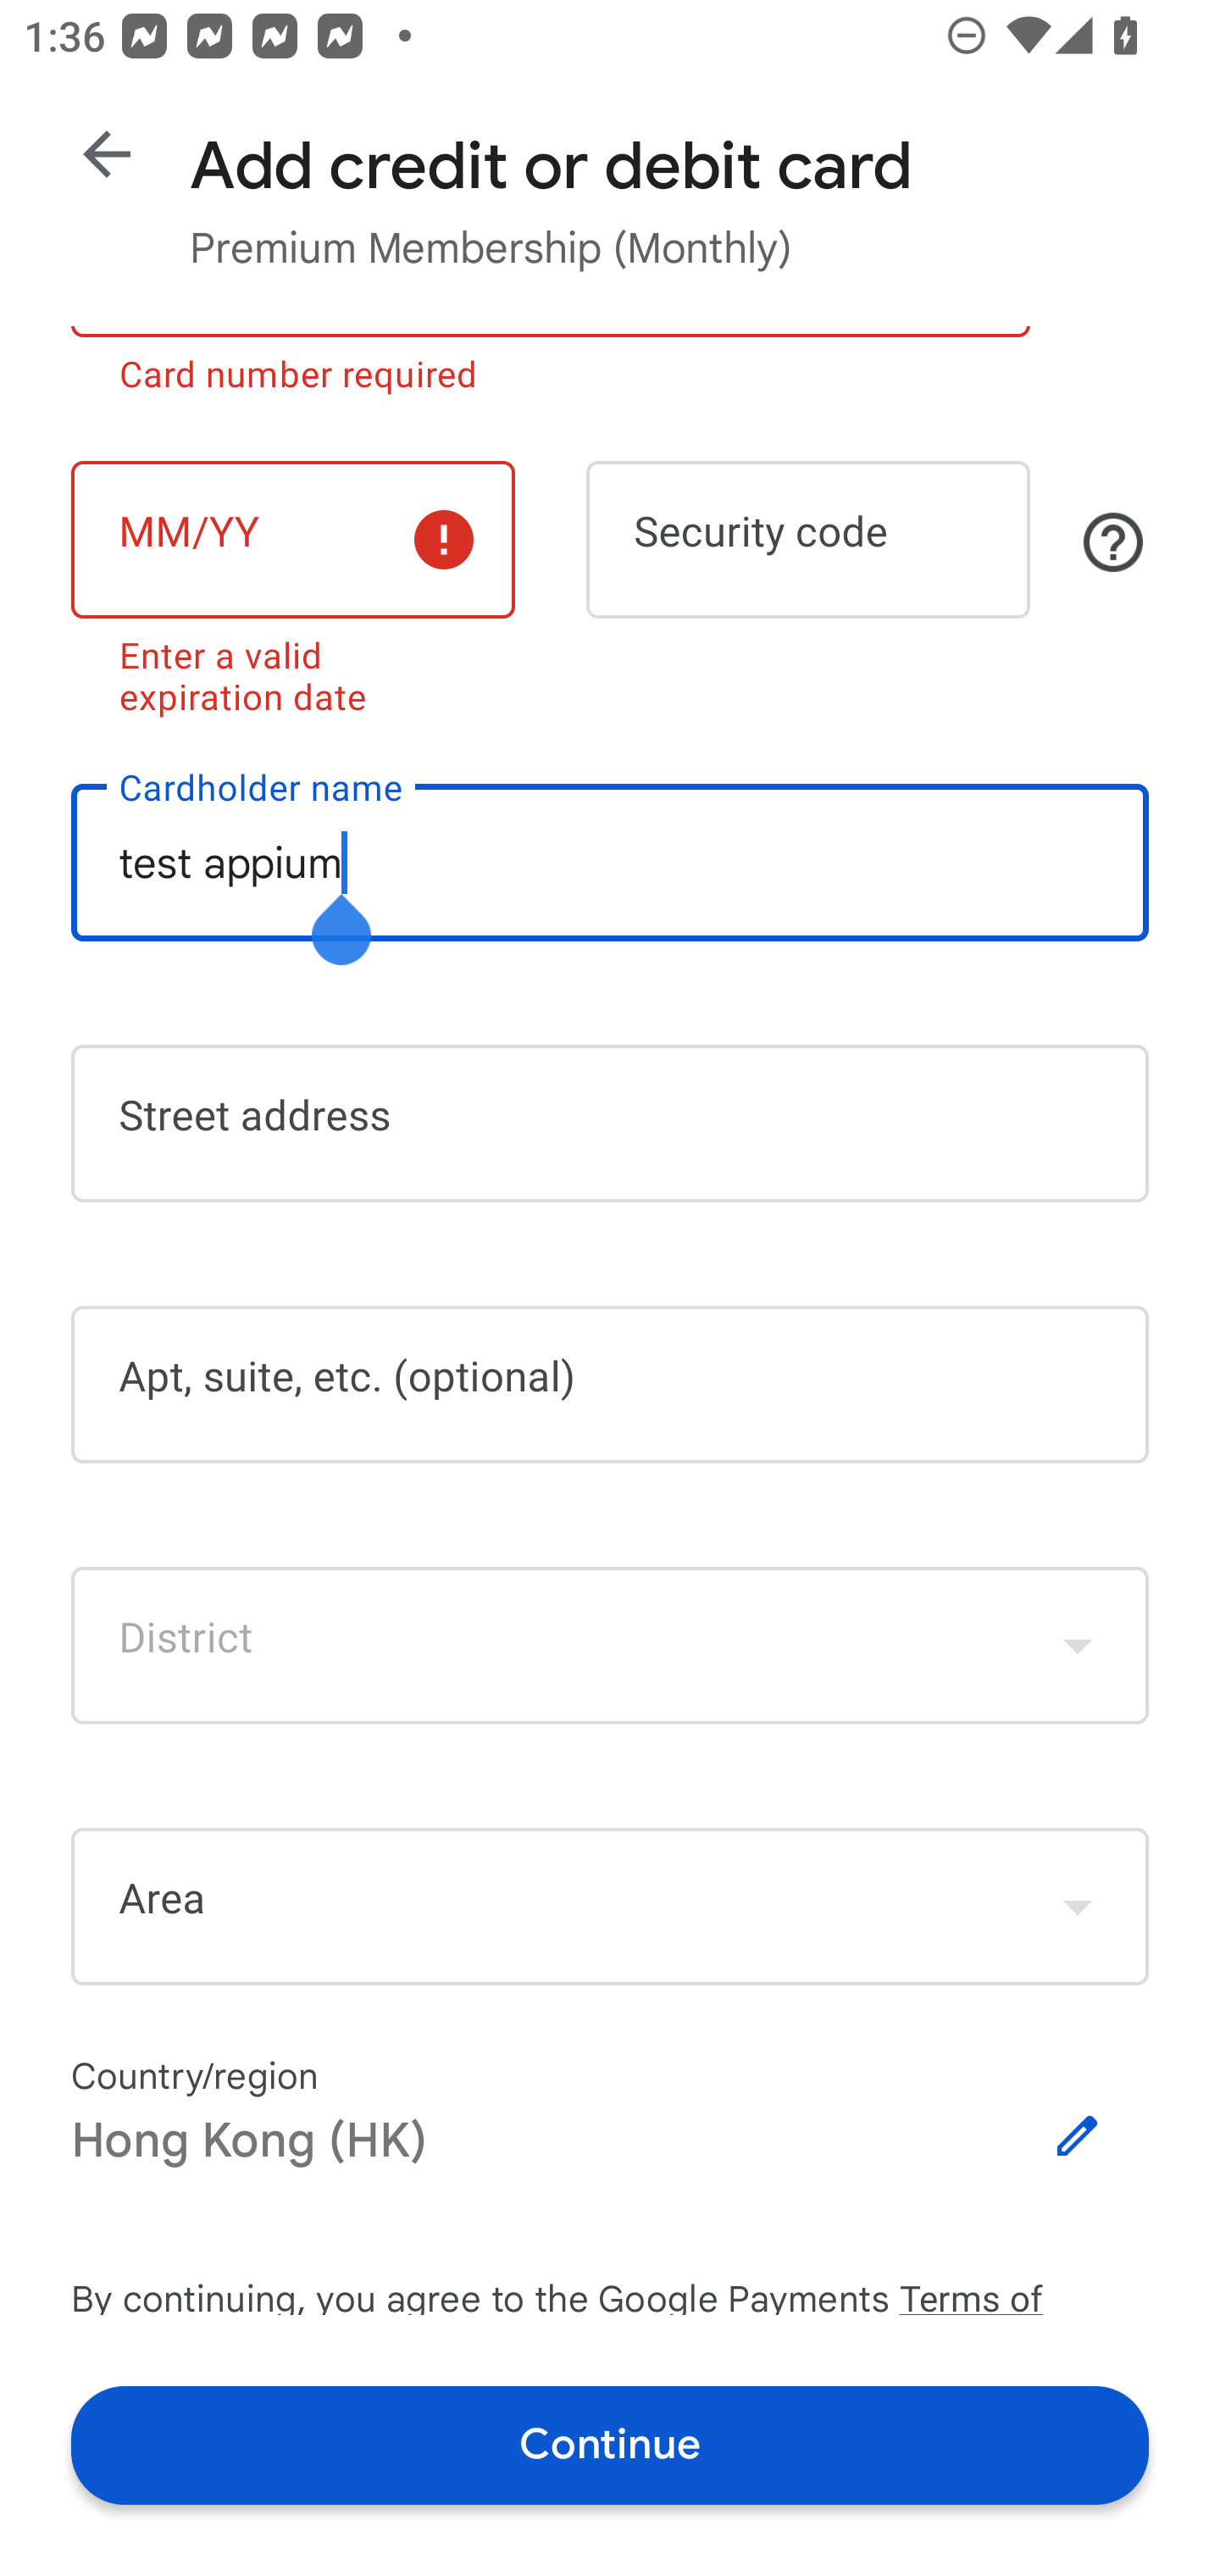  Describe the element at coordinates (1078, 1906) in the screenshot. I see `Show dropdown menu` at that location.